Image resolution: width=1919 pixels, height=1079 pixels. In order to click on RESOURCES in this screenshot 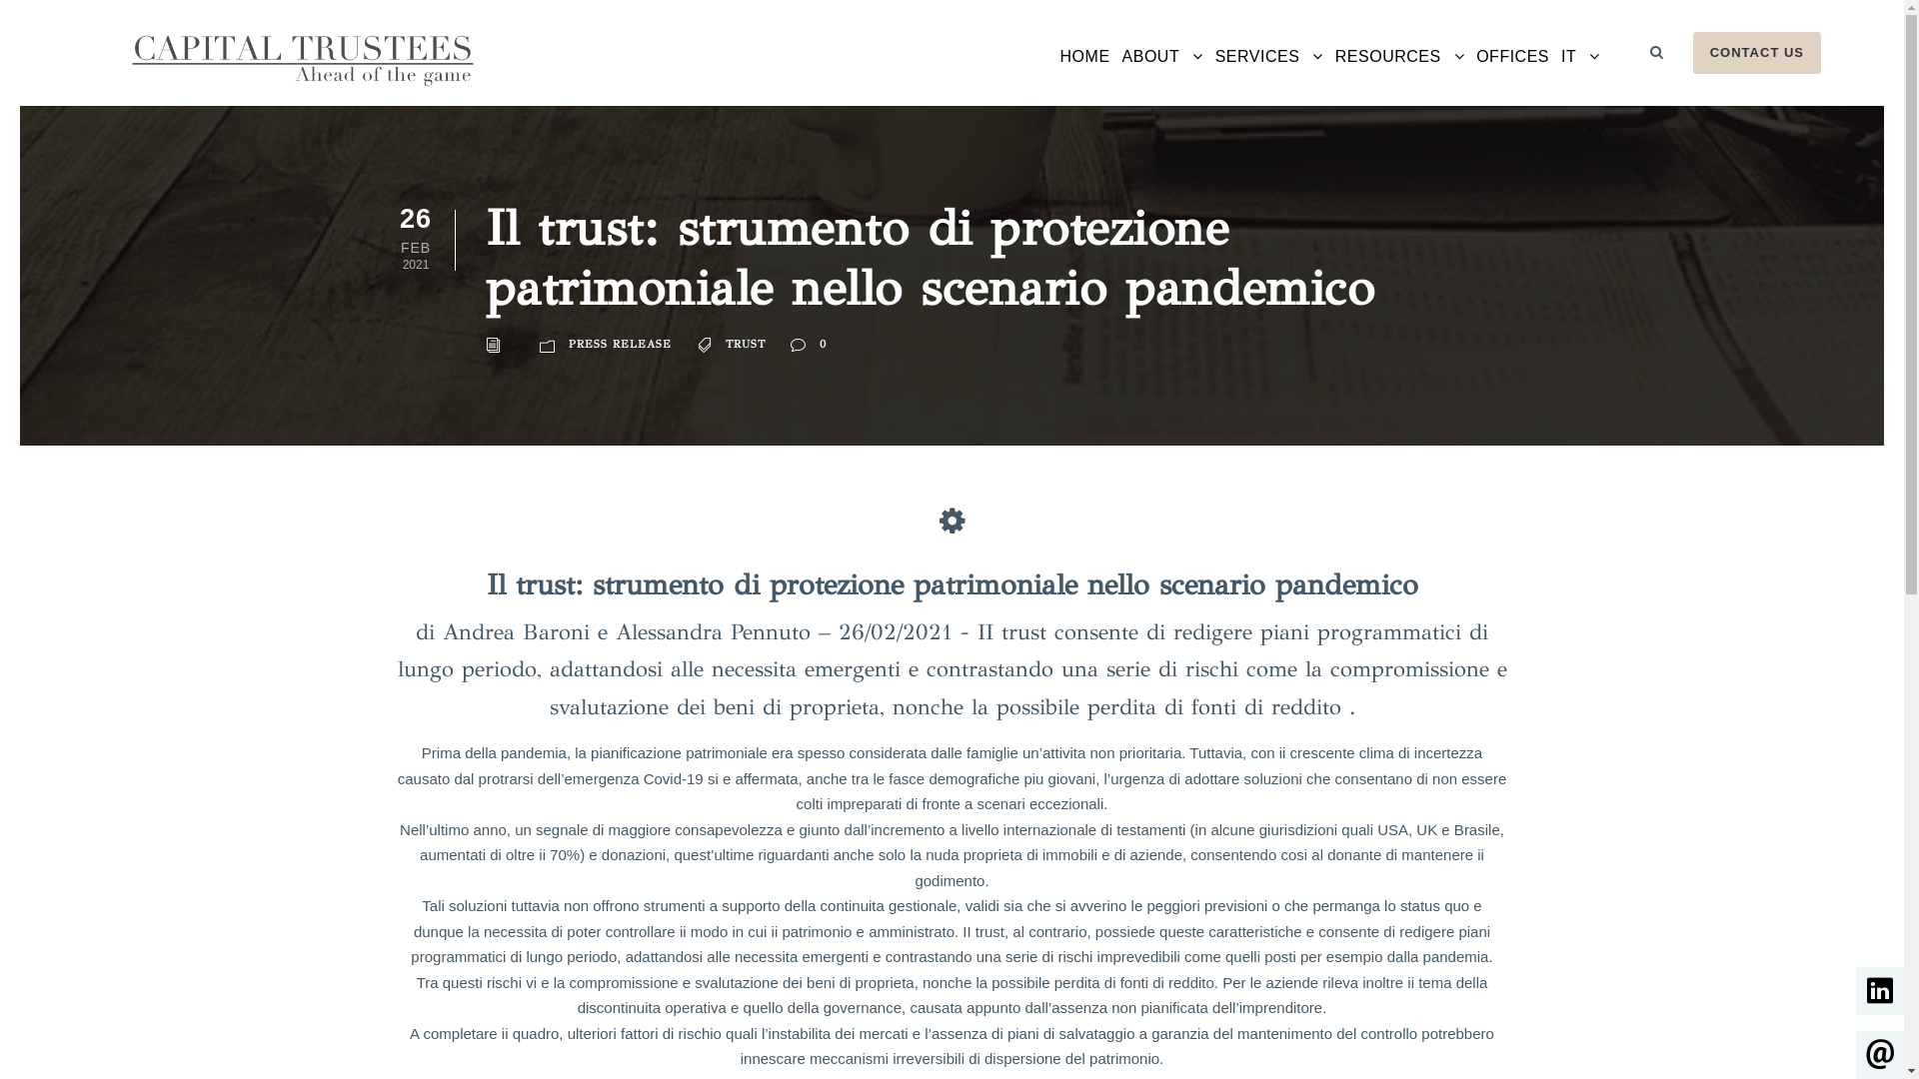, I will do `click(1399, 74)`.